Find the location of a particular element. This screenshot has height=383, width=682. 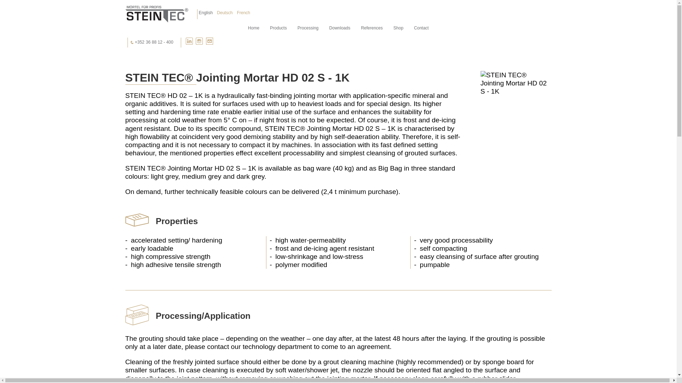

References is located at coordinates (372, 28).